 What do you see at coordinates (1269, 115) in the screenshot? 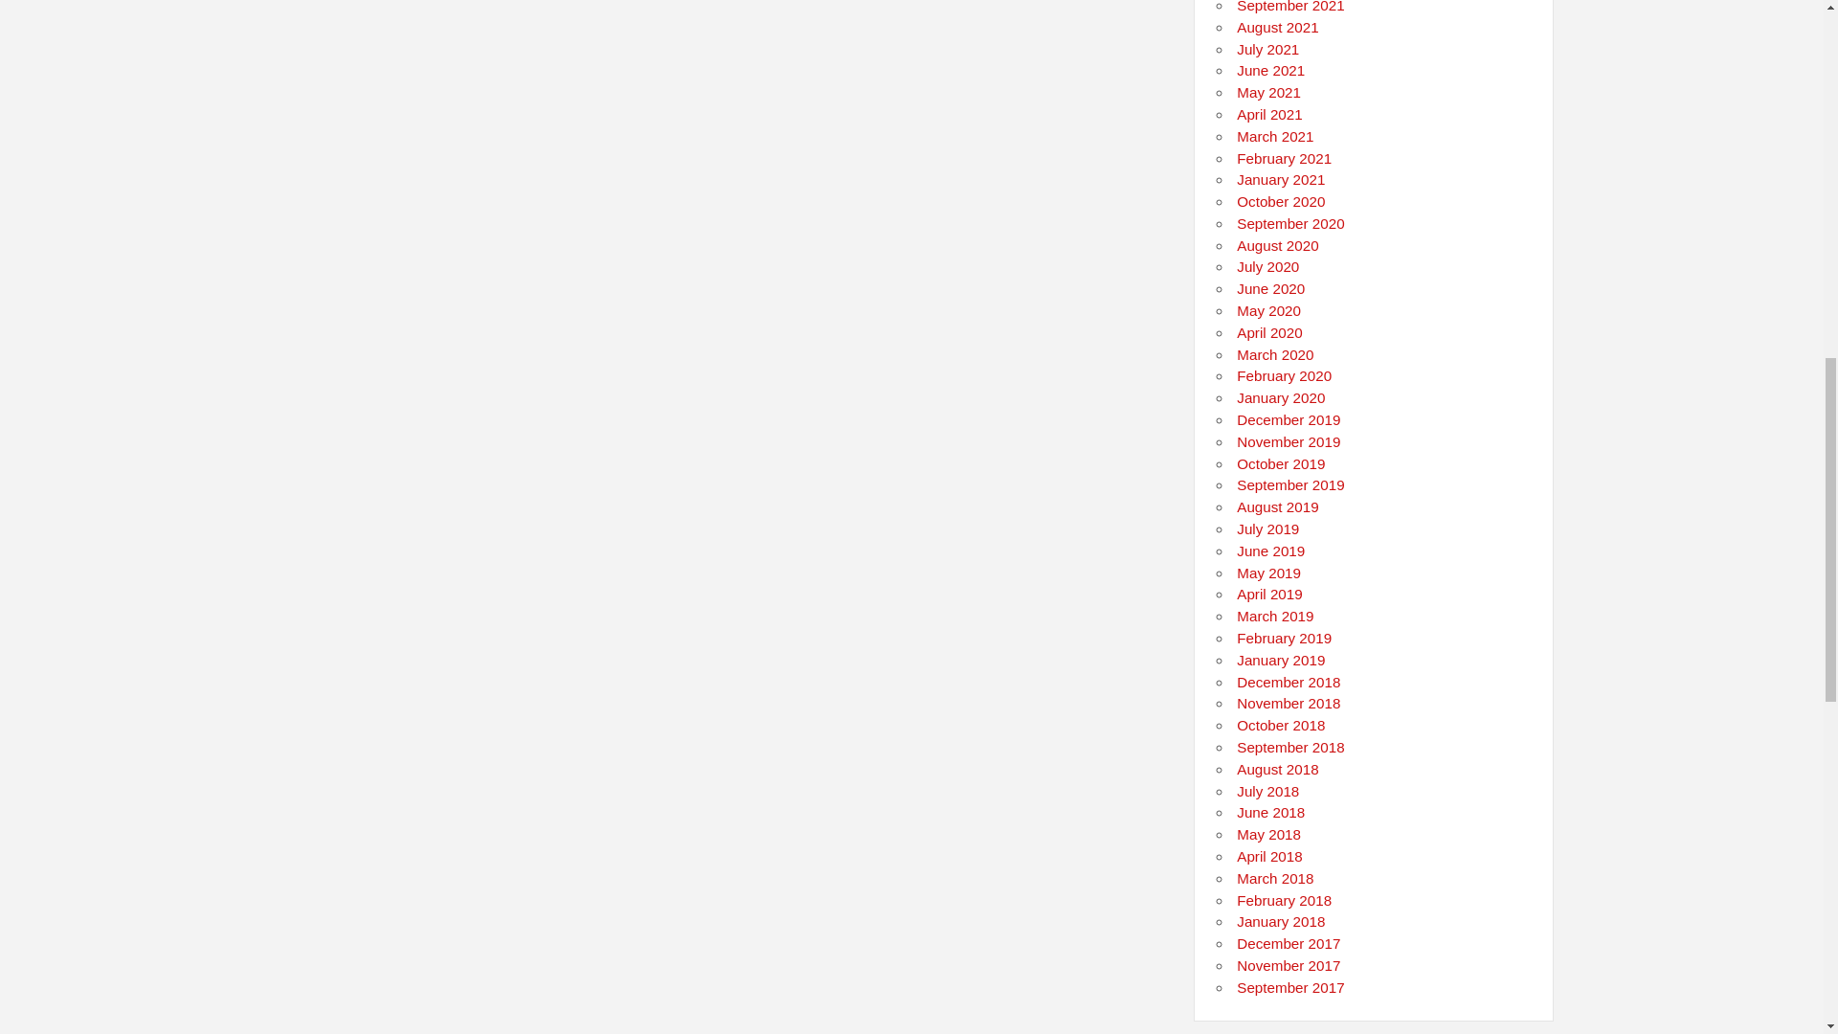
I see `April 2021` at bounding box center [1269, 115].